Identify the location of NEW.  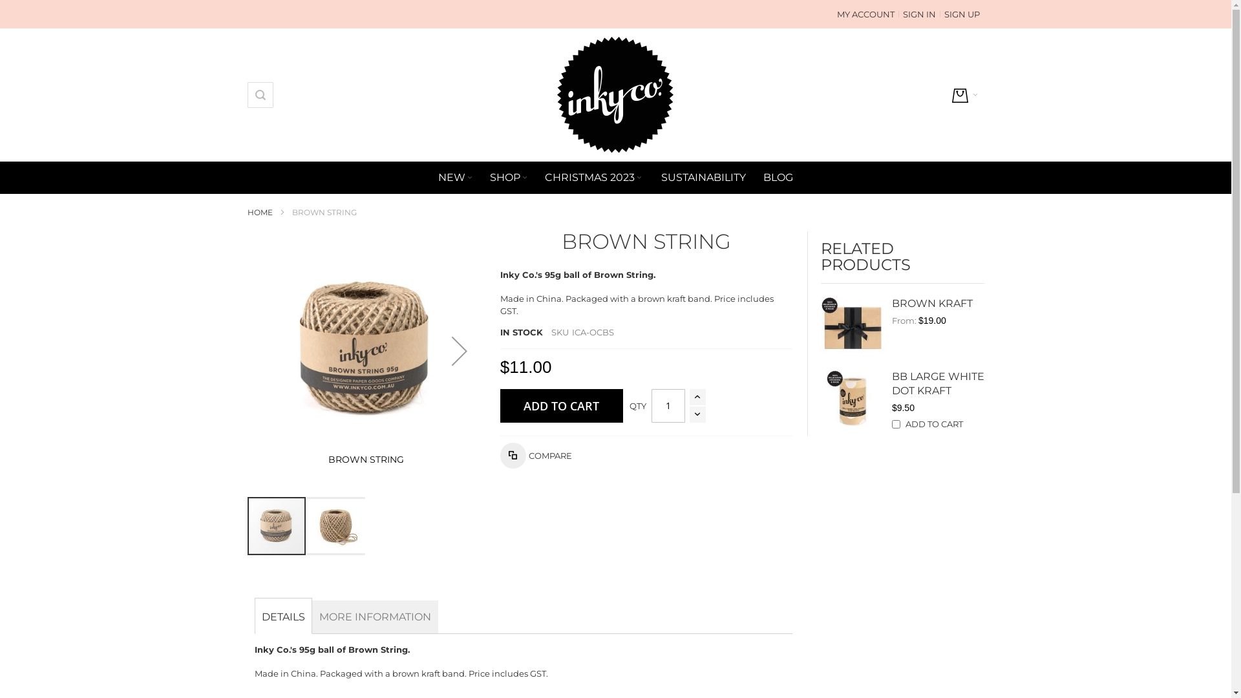
(456, 178).